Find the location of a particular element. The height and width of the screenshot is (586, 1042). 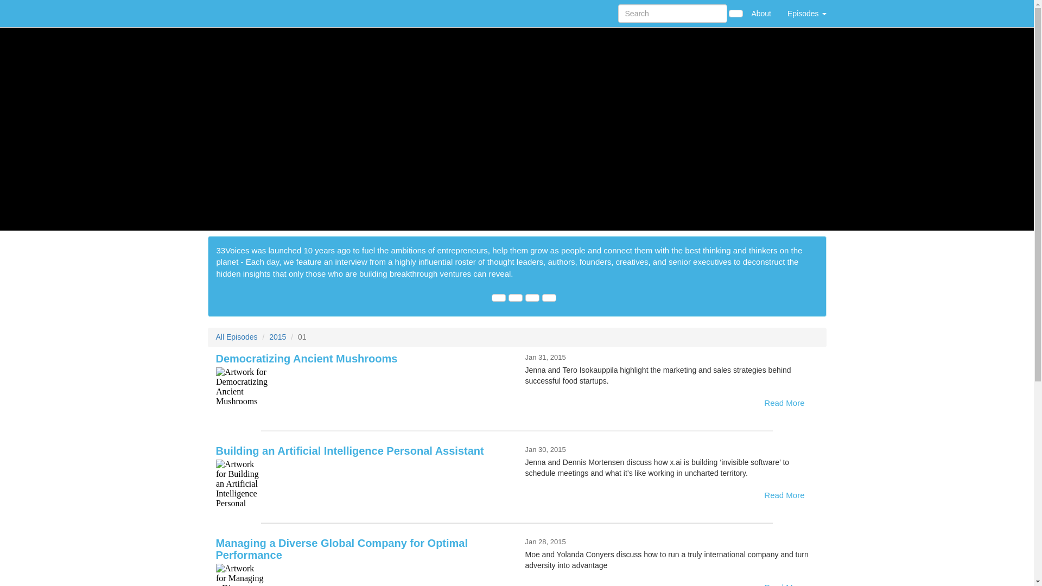

Episodes is located at coordinates (806, 13).